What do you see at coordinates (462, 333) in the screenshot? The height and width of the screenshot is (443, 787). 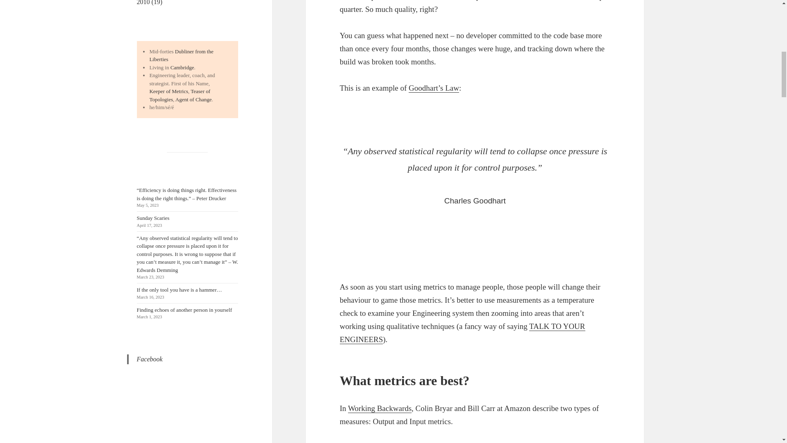 I see `TALK TO YOUR ENGINEERS` at bounding box center [462, 333].